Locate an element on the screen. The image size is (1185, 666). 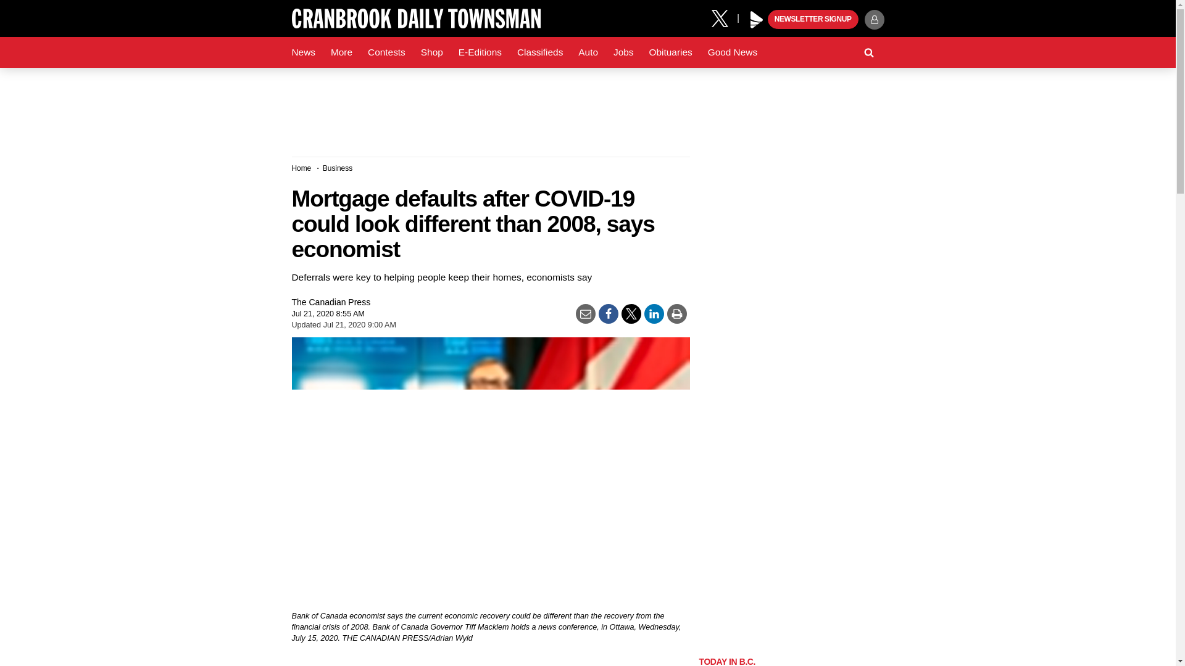
News is located at coordinates (303, 52).